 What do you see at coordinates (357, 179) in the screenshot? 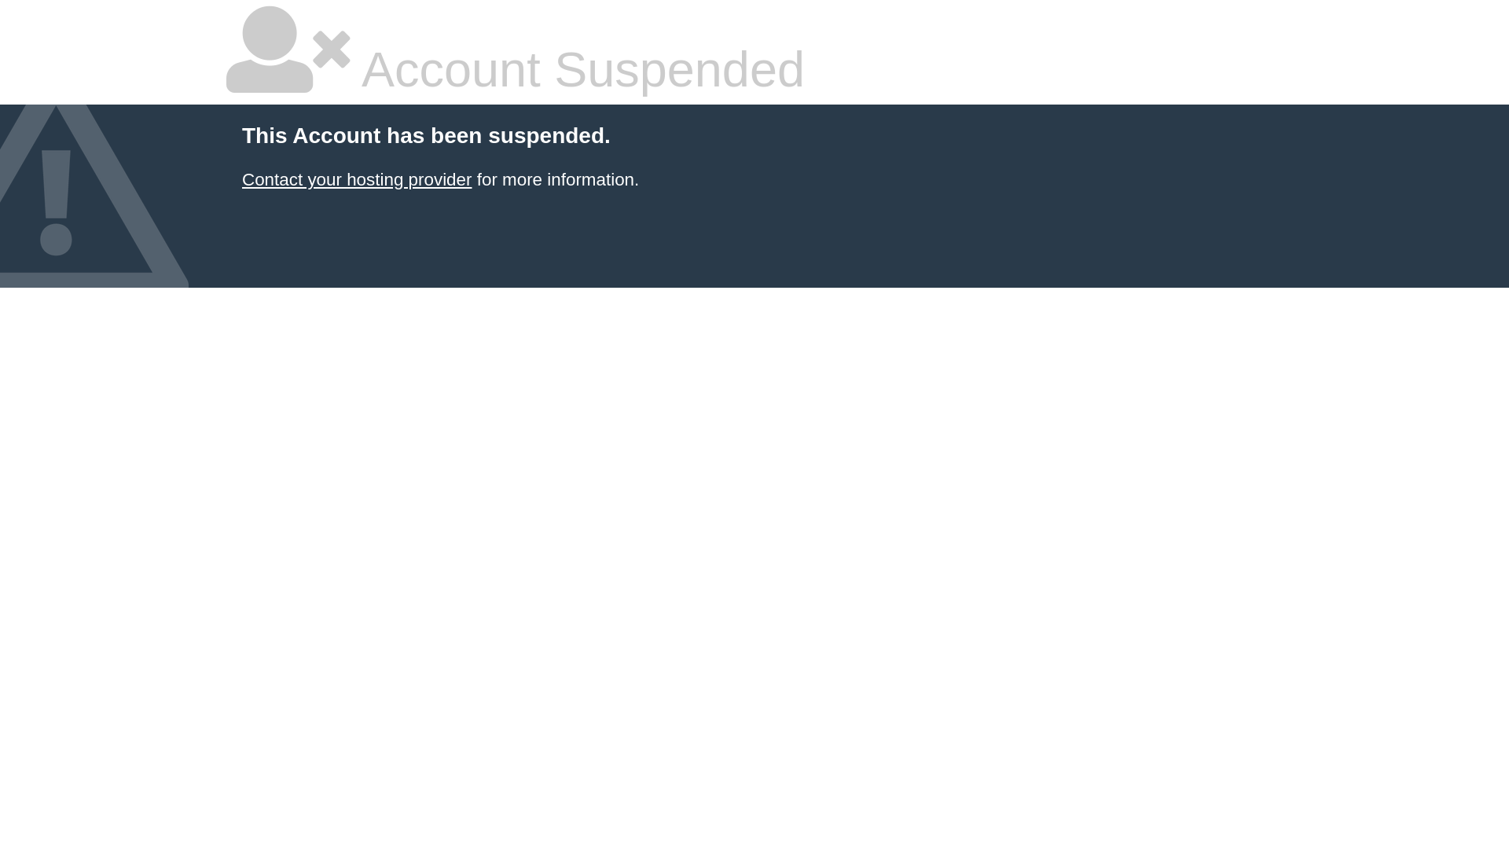
I see `Contact your hosting provider` at bounding box center [357, 179].